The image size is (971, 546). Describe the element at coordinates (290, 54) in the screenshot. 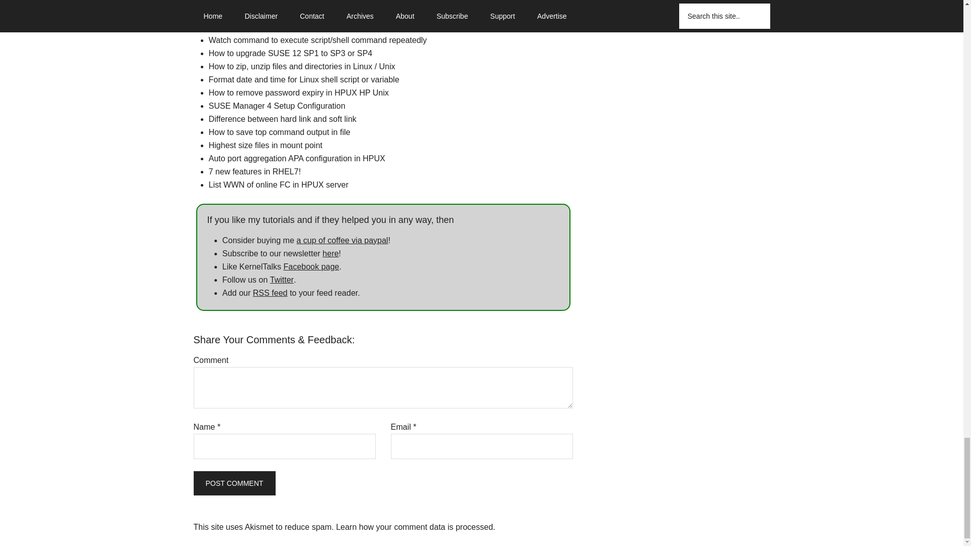

I see `Link to How to upgrade SUSE 12 SP1 to SP3 or SP4` at that location.